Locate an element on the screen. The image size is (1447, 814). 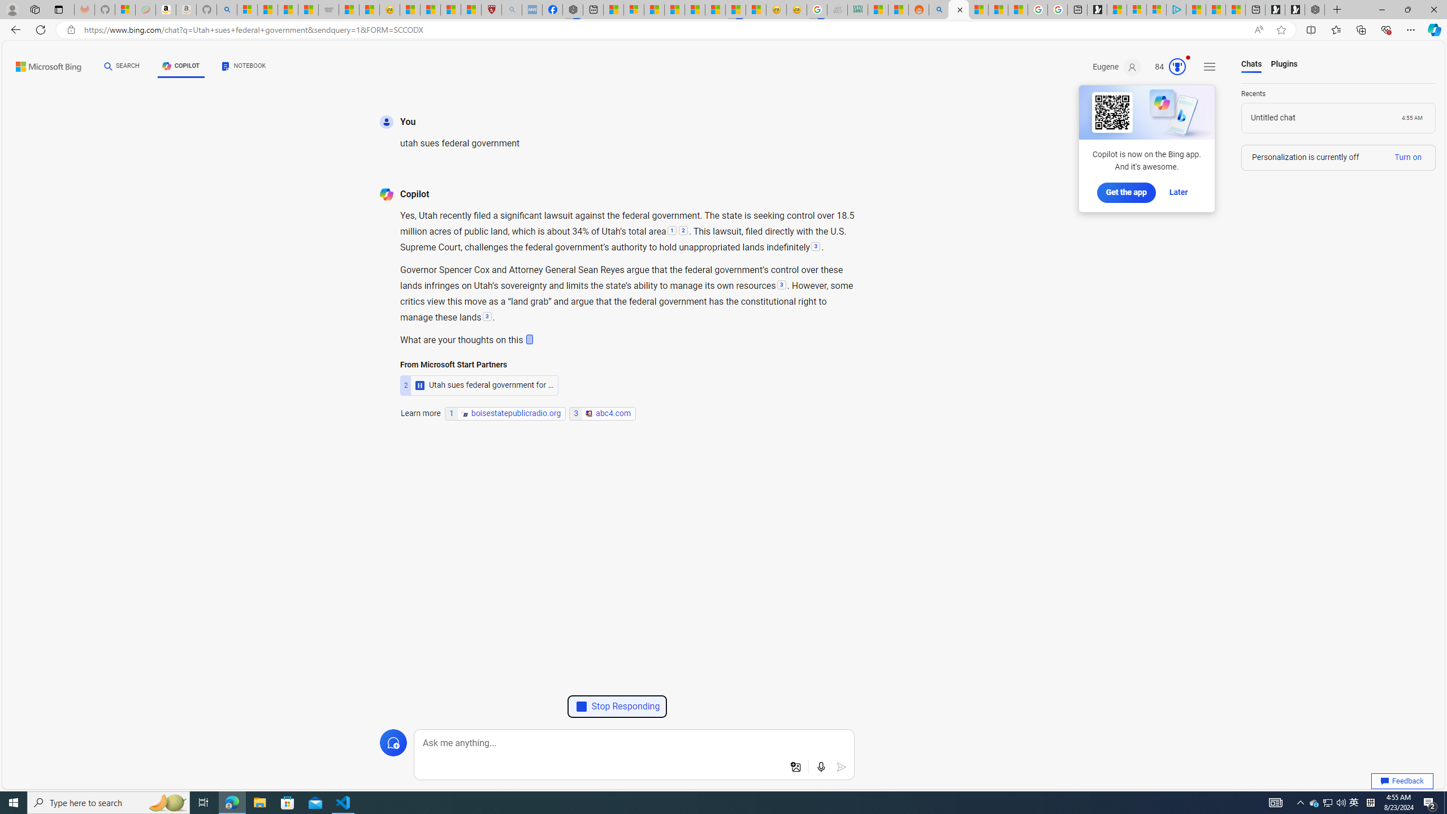
Microsoft Copilot in Bing is located at coordinates (959, 10).